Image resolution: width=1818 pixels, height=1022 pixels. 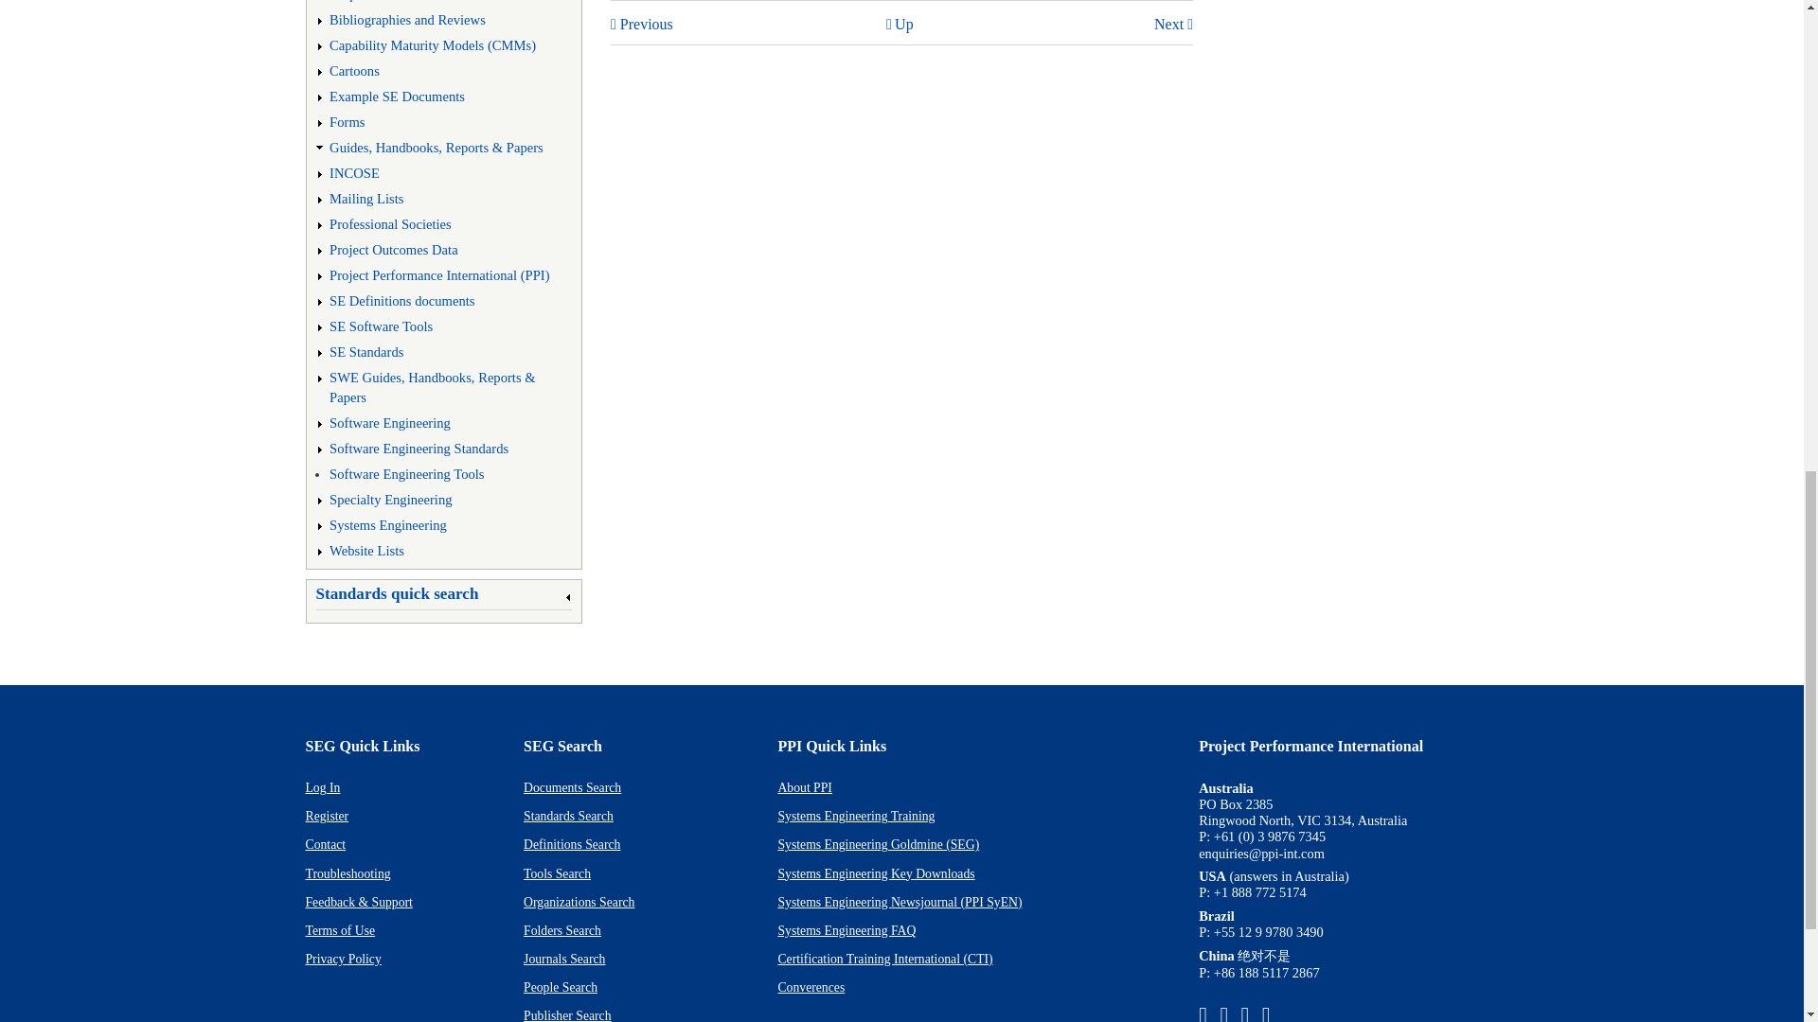 I want to click on Go to previous page, so click(x=642, y=24).